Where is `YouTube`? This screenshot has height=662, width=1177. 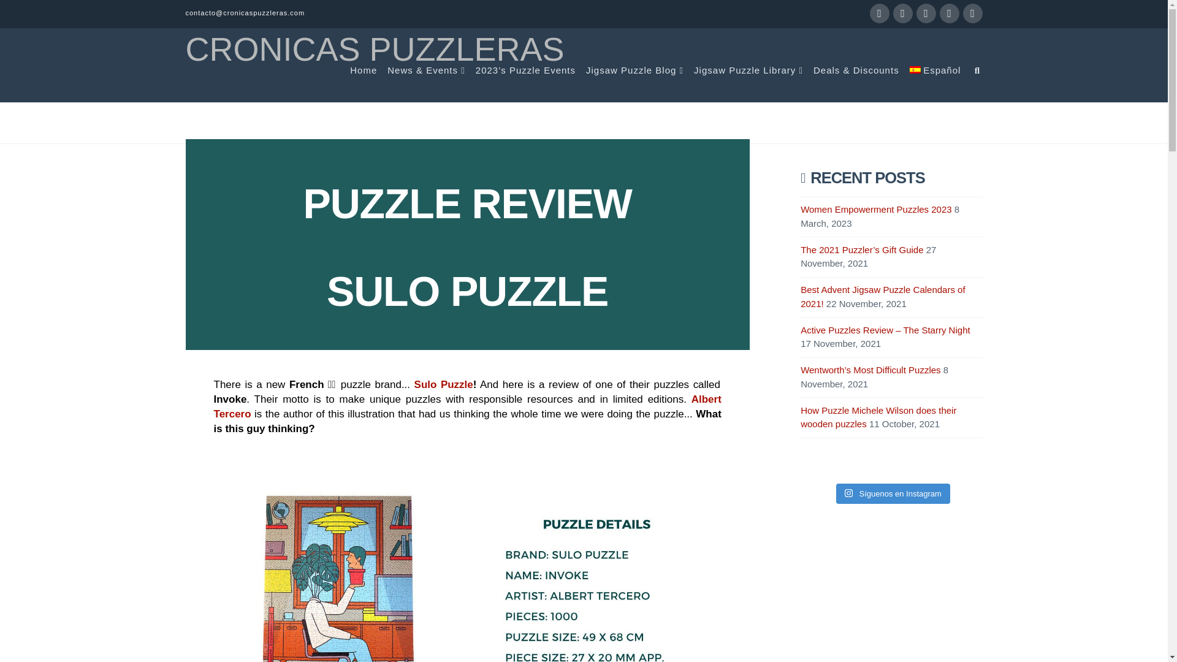 YouTube is located at coordinates (926, 13).